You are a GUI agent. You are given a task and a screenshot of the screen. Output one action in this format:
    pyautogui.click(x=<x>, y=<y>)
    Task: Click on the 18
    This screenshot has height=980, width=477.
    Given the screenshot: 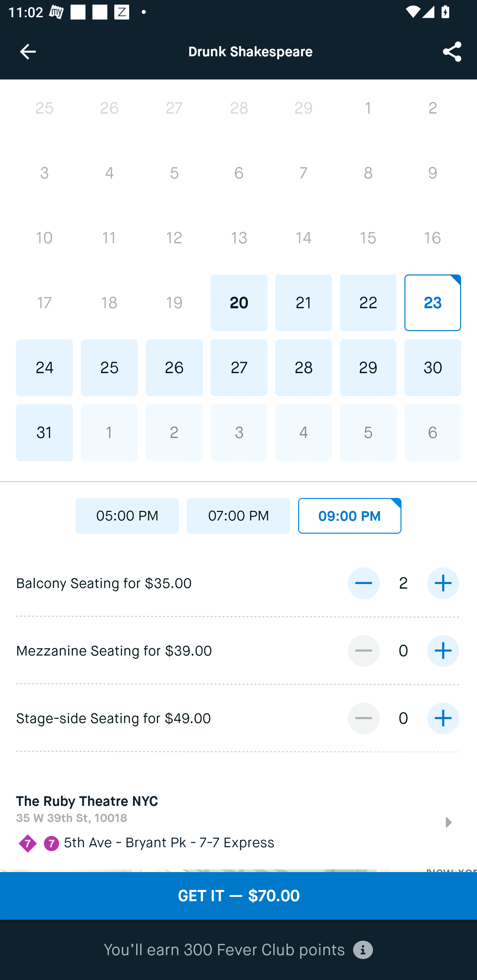 What is the action you would take?
    pyautogui.click(x=109, y=303)
    